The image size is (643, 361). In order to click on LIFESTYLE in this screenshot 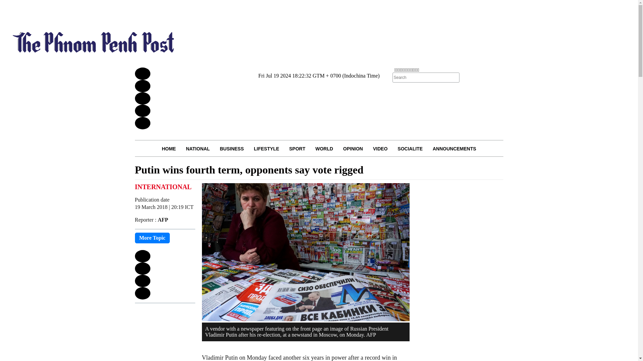, I will do `click(267, 148)`.